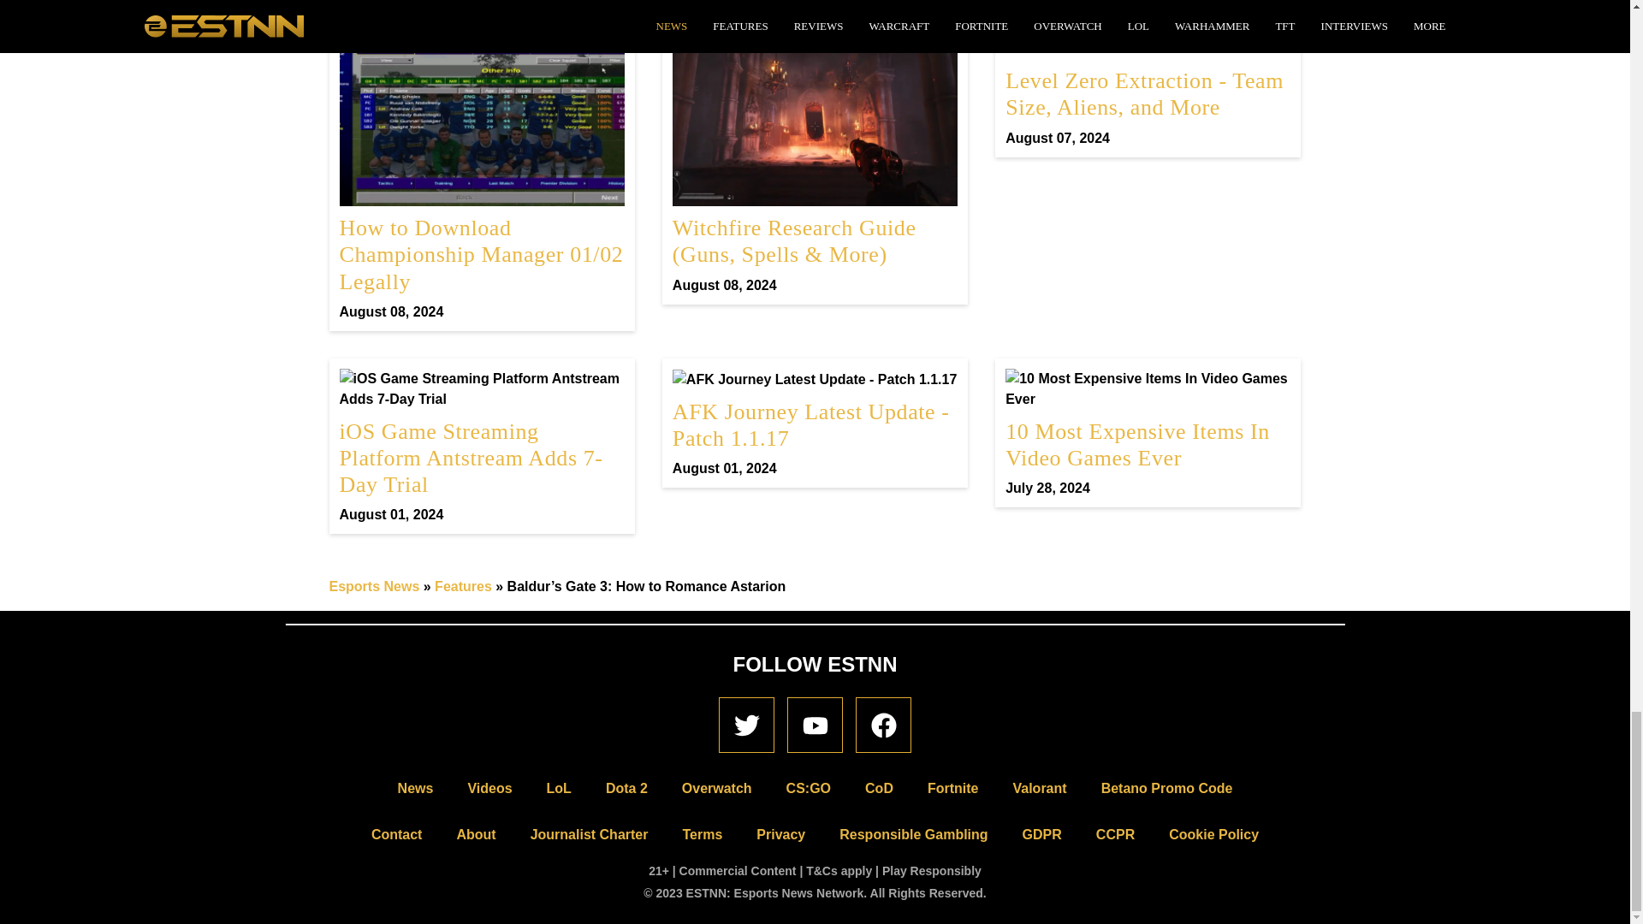  I want to click on AFK Journey Latest Update - Patch 1.1.17, so click(1148, 81).